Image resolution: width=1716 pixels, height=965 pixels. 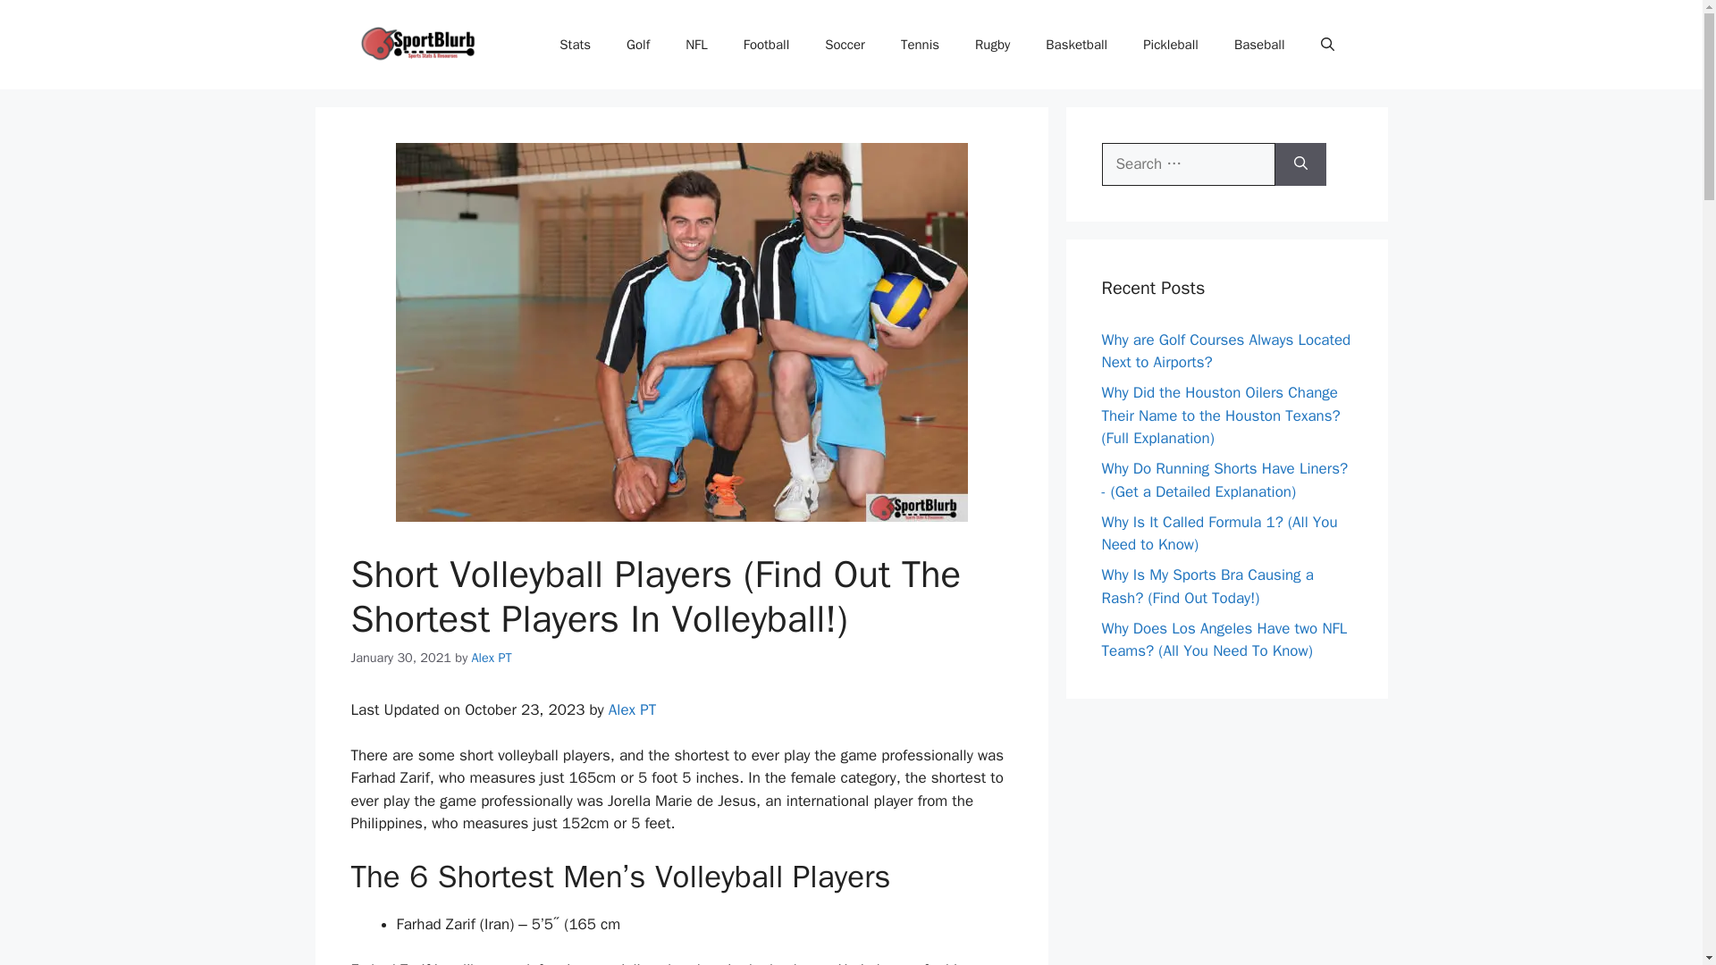 What do you see at coordinates (1259, 45) in the screenshot?
I see `Baseball` at bounding box center [1259, 45].